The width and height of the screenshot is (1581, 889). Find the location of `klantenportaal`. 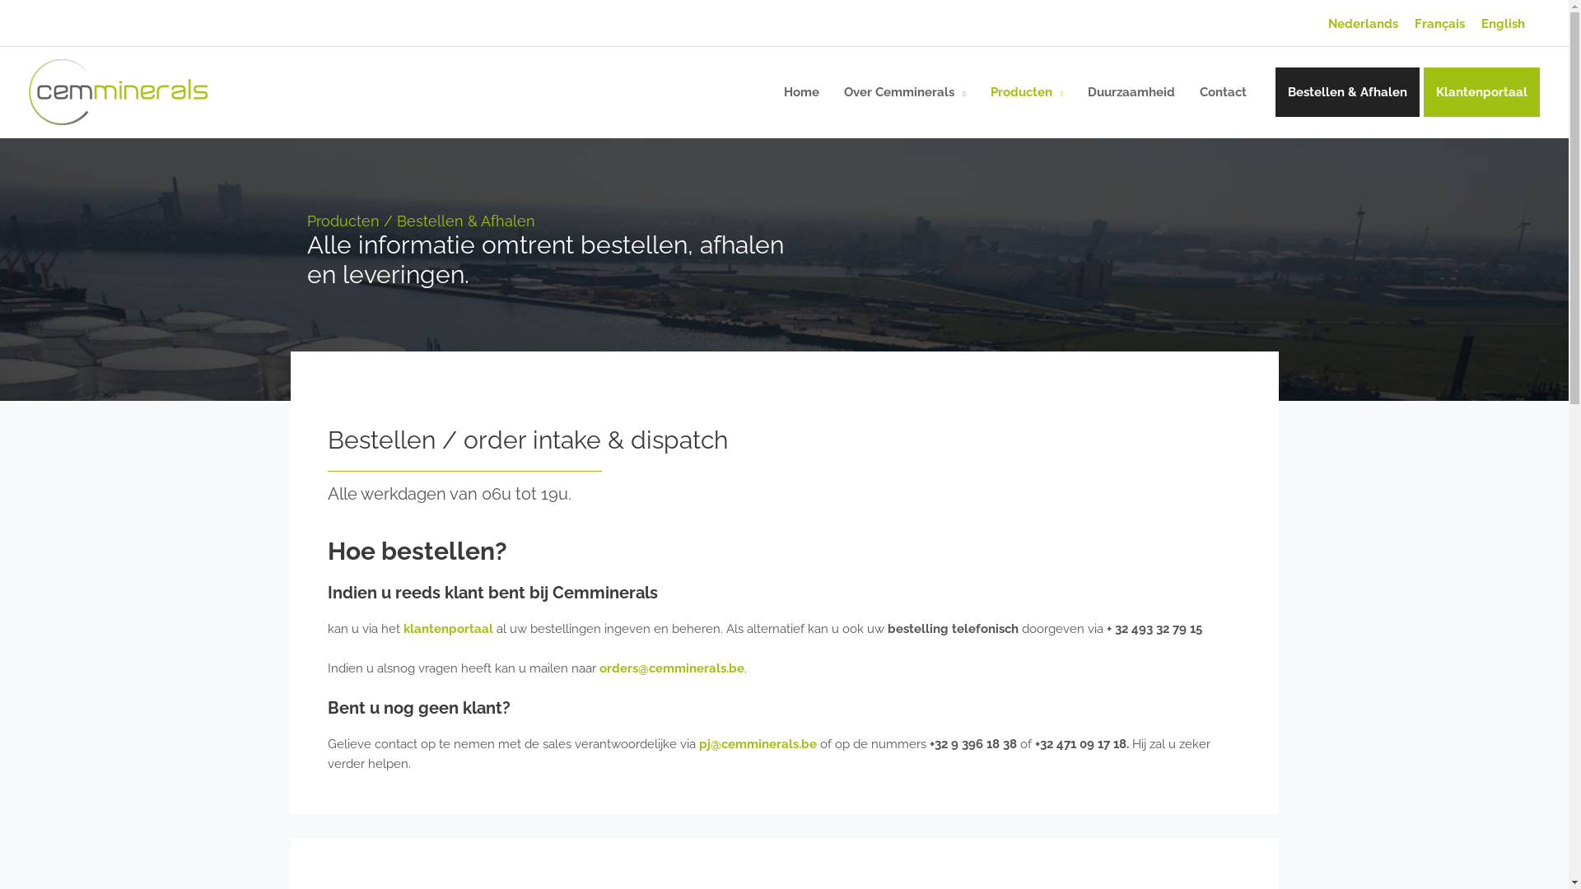

klantenportaal is located at coordinates (448, 629).